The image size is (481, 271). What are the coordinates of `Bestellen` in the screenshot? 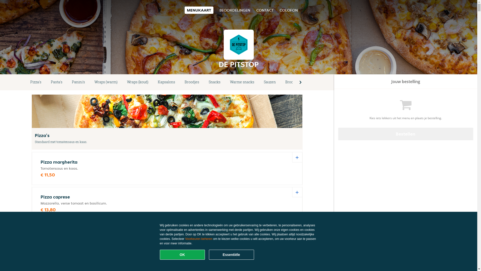 It's located at (406, 134).